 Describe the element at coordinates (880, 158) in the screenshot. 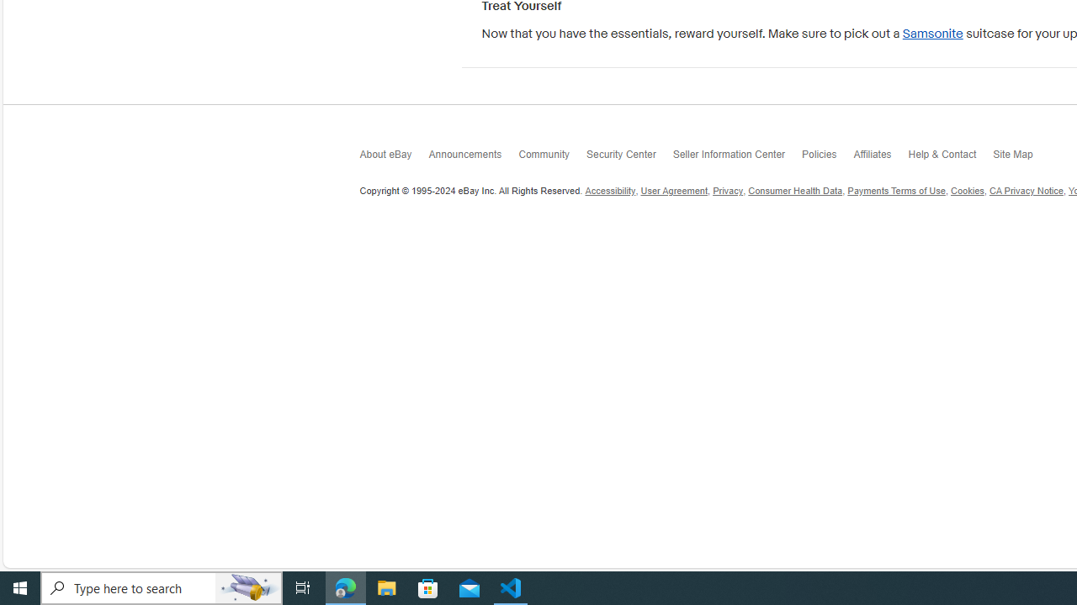

I see `Affiliates` at that location.